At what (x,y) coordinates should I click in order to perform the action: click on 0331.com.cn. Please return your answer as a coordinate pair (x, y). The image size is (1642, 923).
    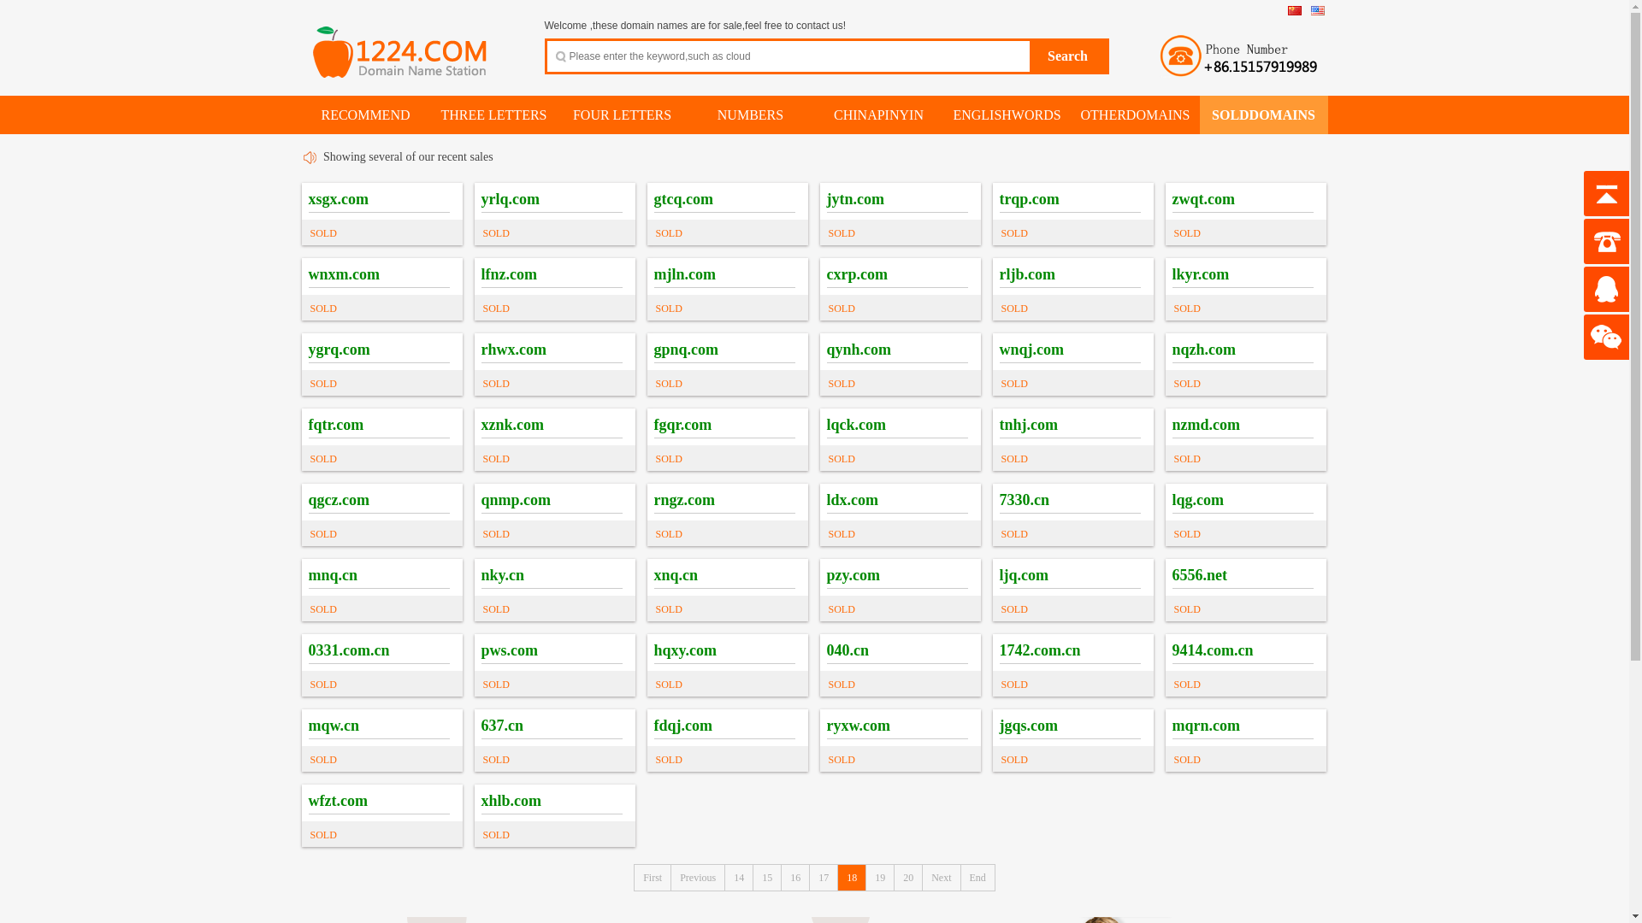
    Looking at the image, I should click on (349, 650).